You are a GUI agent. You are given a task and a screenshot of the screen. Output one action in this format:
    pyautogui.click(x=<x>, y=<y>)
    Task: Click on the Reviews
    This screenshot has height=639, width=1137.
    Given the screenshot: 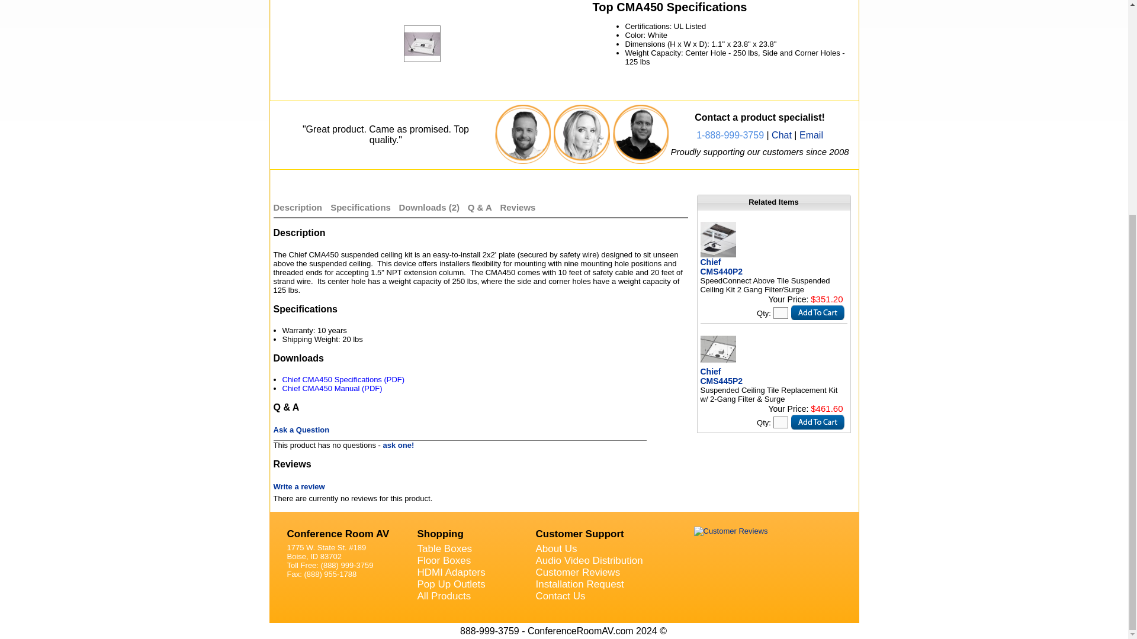 What is the action you would take?
    pyautogui.click(x=518, y=207)
    